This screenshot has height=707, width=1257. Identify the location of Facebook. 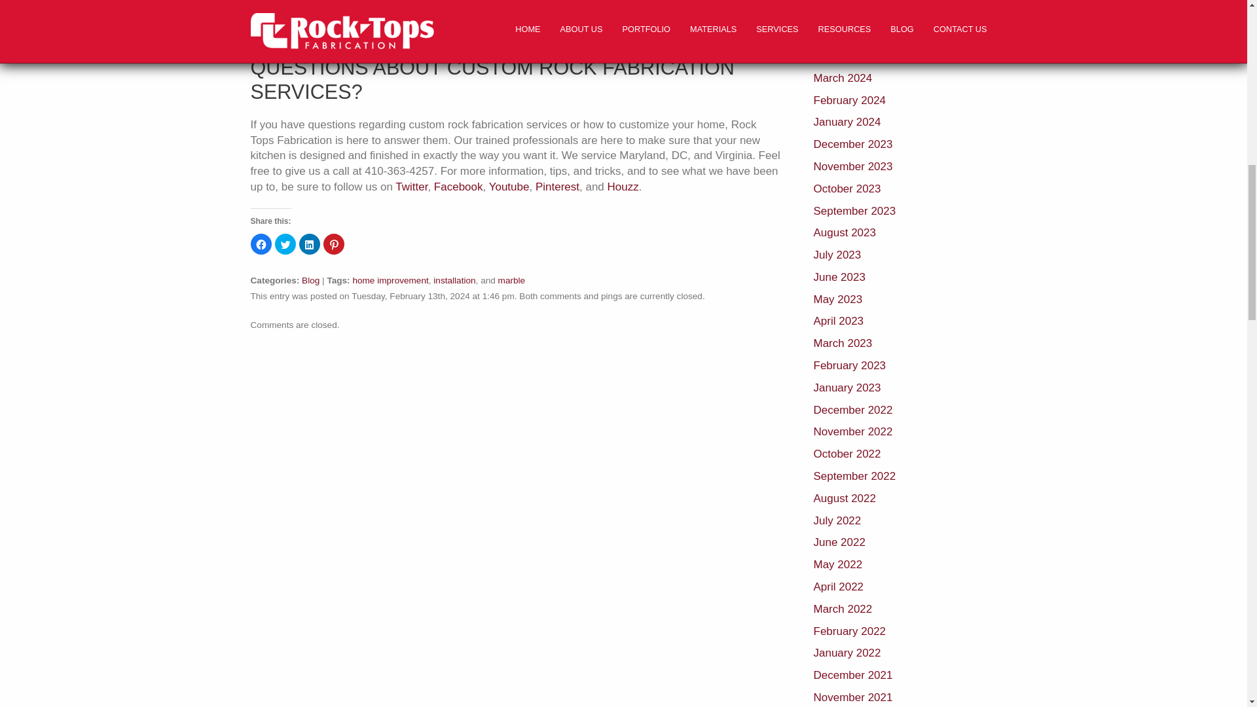
(458, 187).